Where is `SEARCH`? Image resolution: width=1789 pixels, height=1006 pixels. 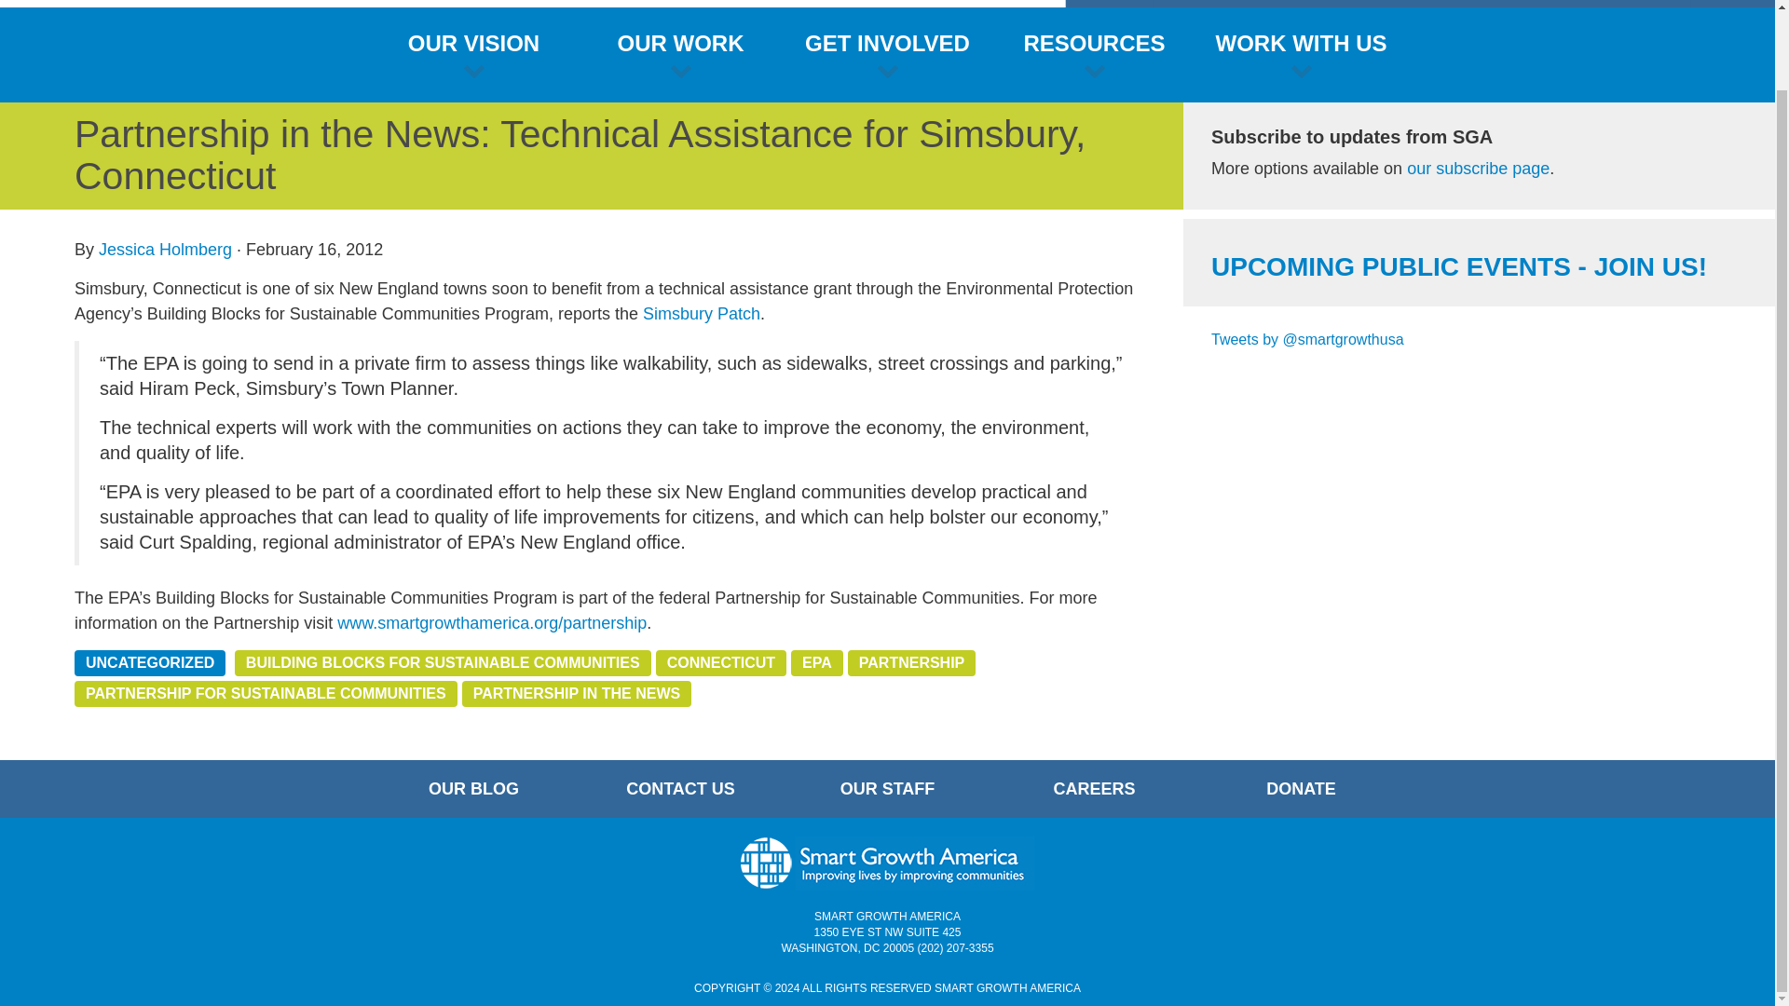 SEARCH is located at coordinates (1733, 3).